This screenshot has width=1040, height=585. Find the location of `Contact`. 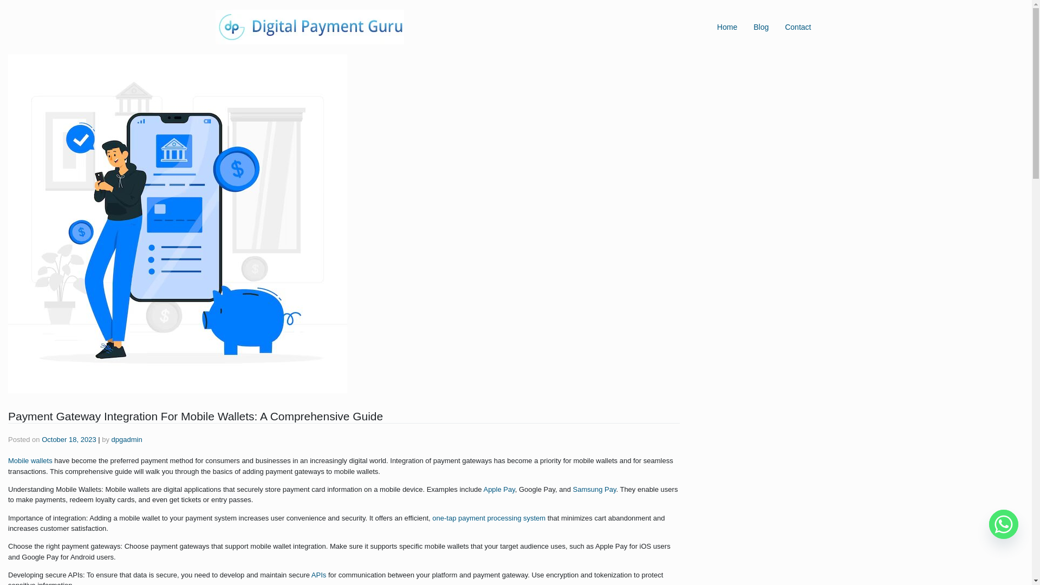

Contact is located at coordinates (798, 27).